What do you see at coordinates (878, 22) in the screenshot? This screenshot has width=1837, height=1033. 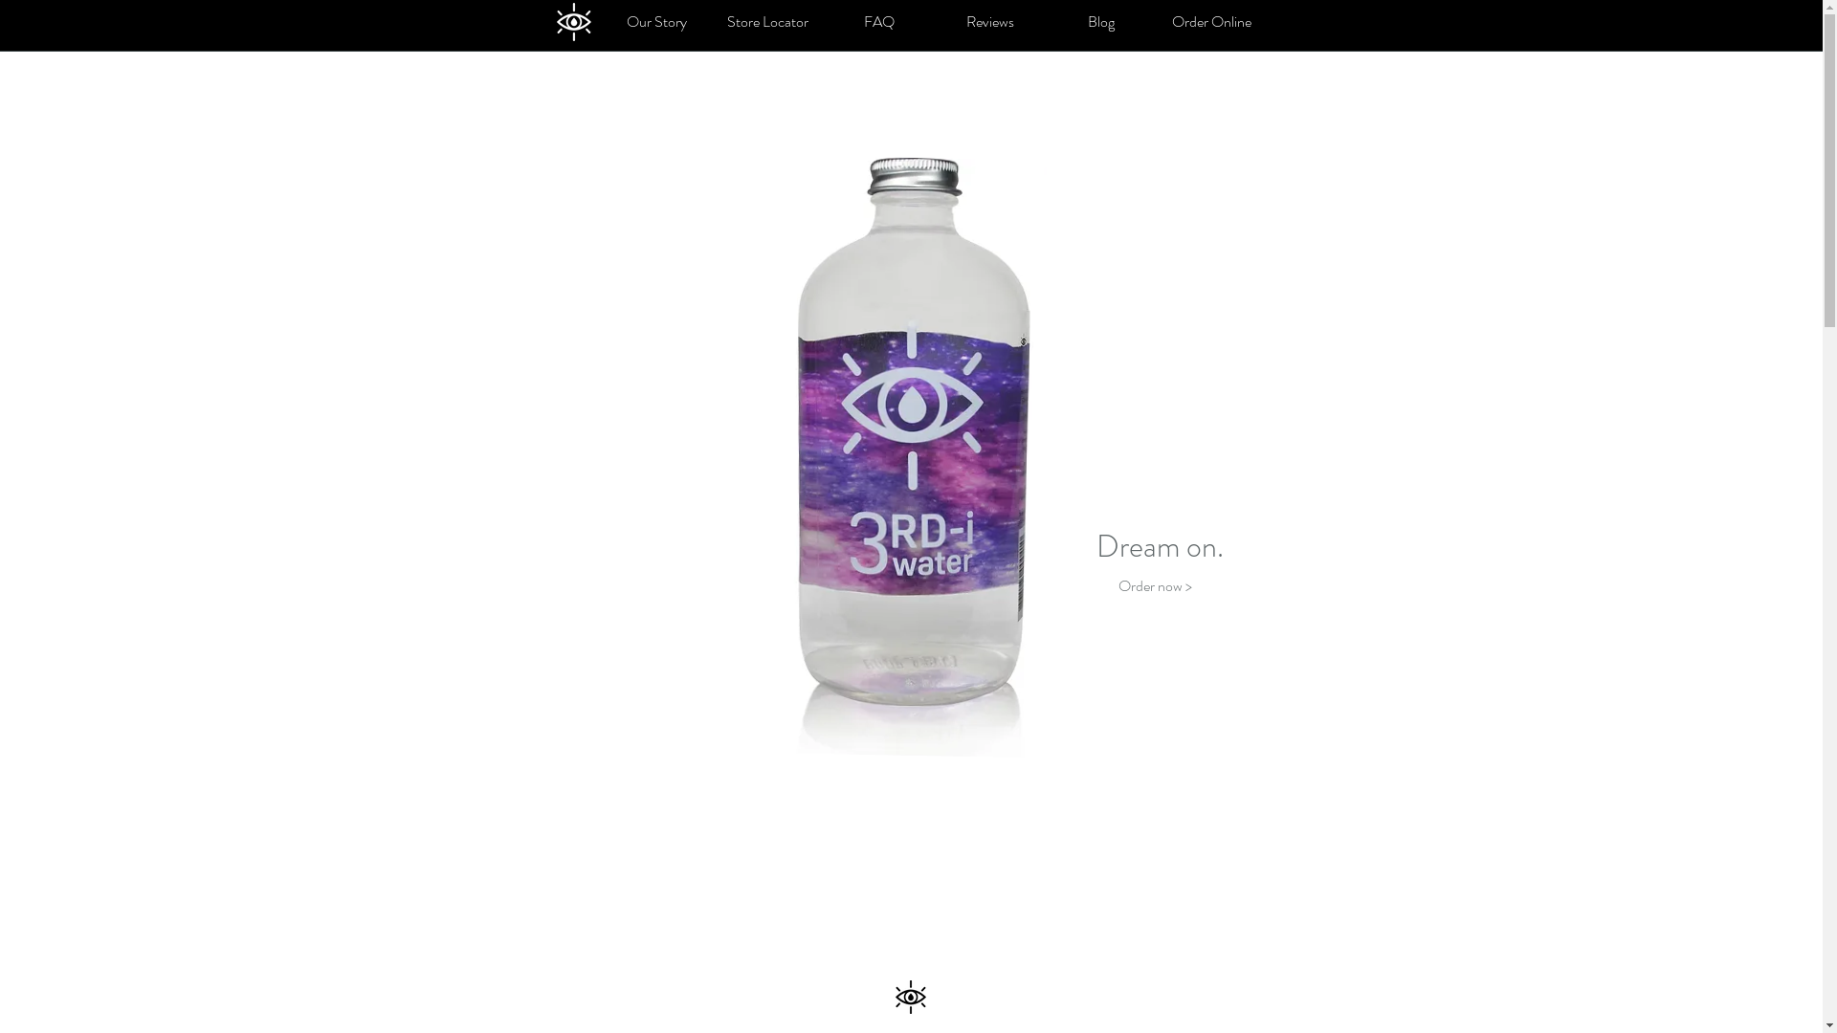 I see `FAQ` at bounding box center [878, 22].